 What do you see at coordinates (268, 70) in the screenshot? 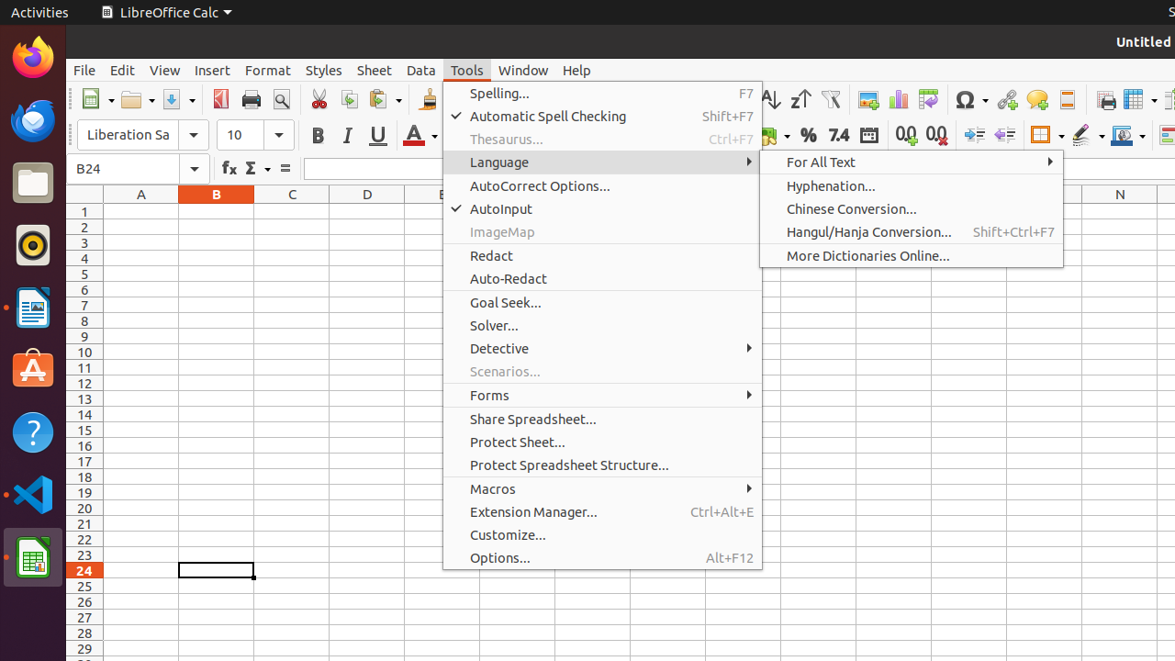
I see `Format` at bounding box center [268, 70].